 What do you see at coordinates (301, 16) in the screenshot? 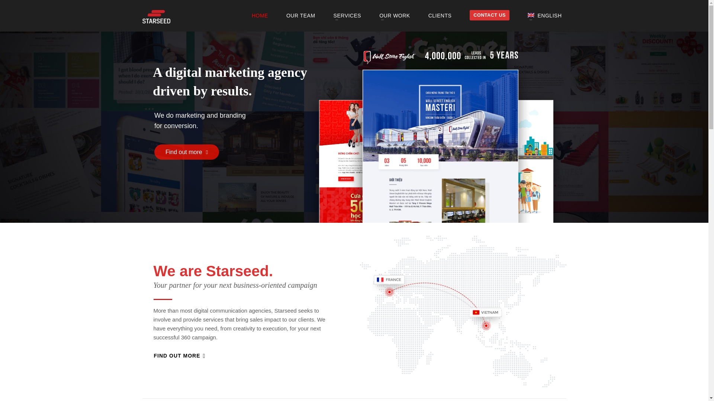
I see `OUR TEAM` at bounding box center [301, 16].